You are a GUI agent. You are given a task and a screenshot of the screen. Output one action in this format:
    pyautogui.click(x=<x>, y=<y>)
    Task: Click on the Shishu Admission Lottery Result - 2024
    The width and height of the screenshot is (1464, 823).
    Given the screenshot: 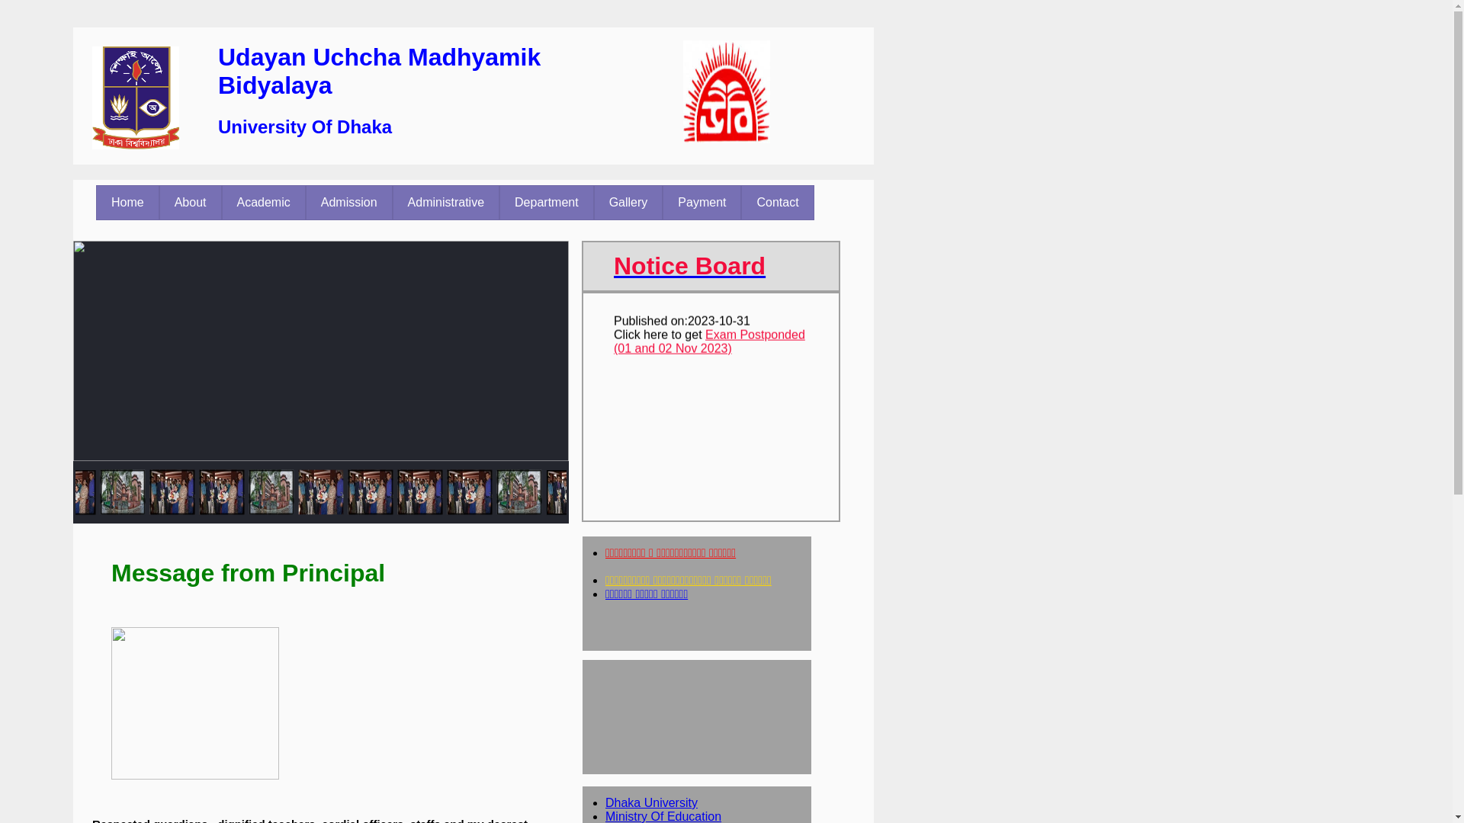 What is the action you would take?
    pyautogui.click(x=708, y=308)
    